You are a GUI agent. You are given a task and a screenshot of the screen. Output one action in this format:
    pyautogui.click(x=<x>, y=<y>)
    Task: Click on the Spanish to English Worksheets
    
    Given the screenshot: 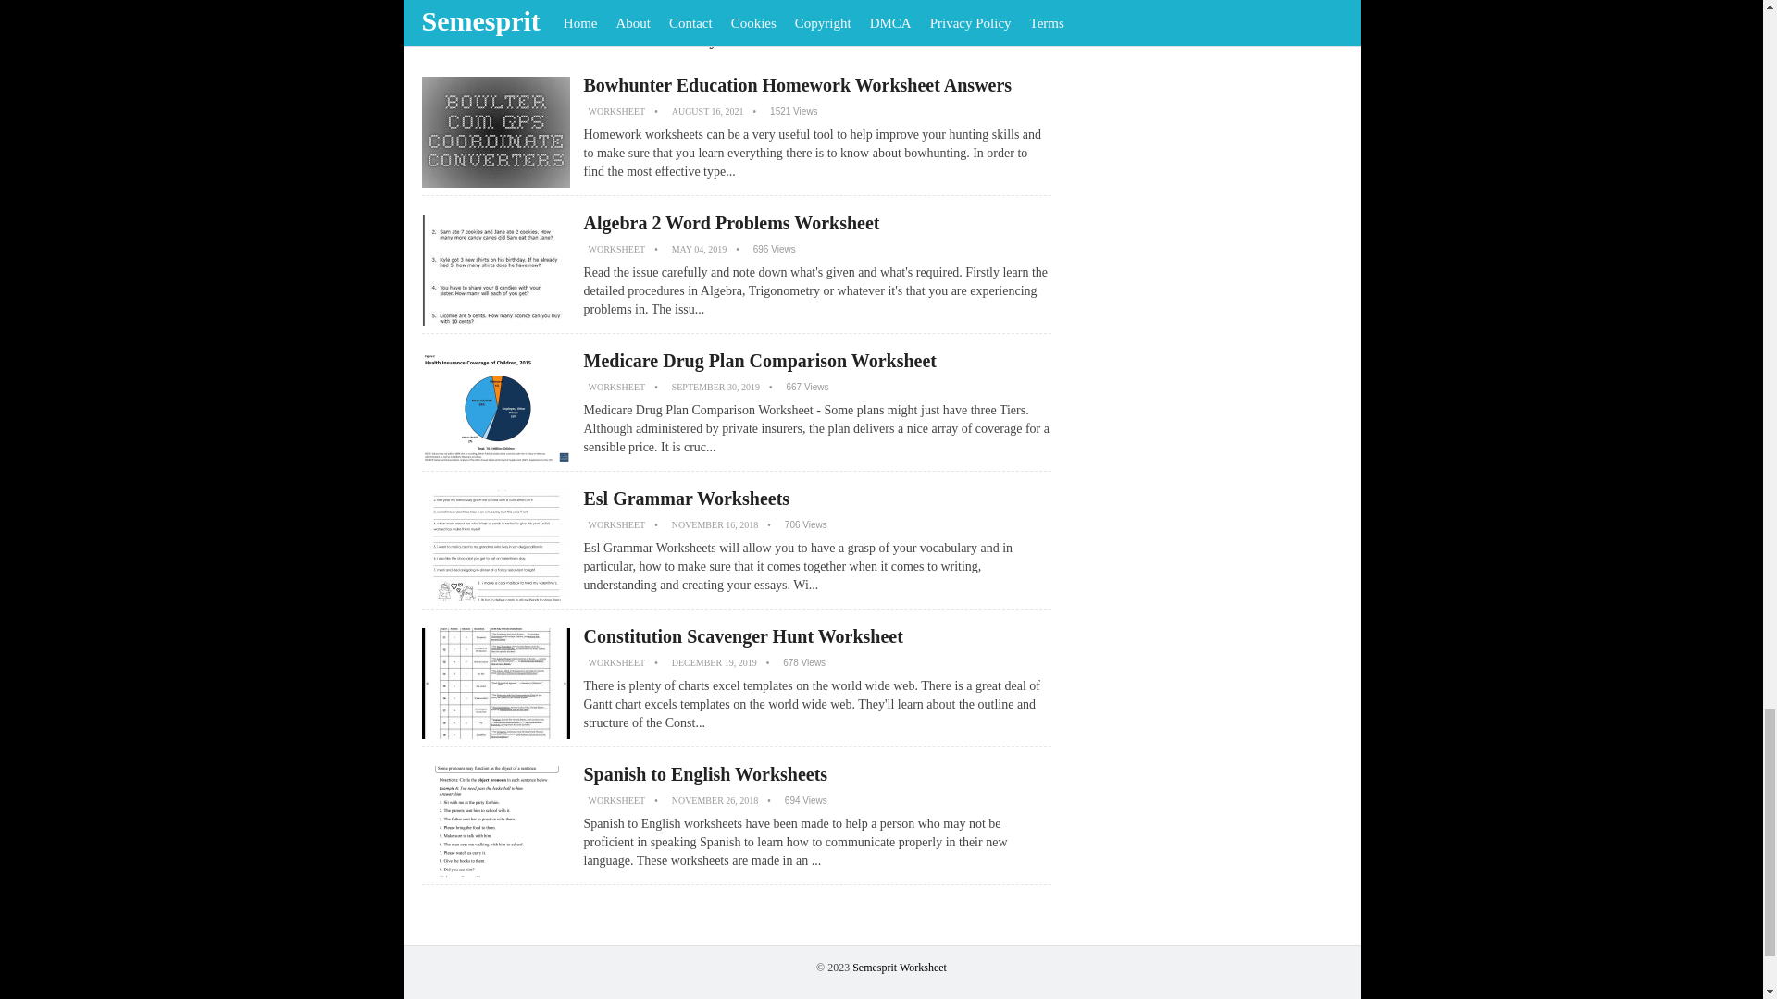 What is the action you would take?
    pyautogui.click(x=705, y=773)
    